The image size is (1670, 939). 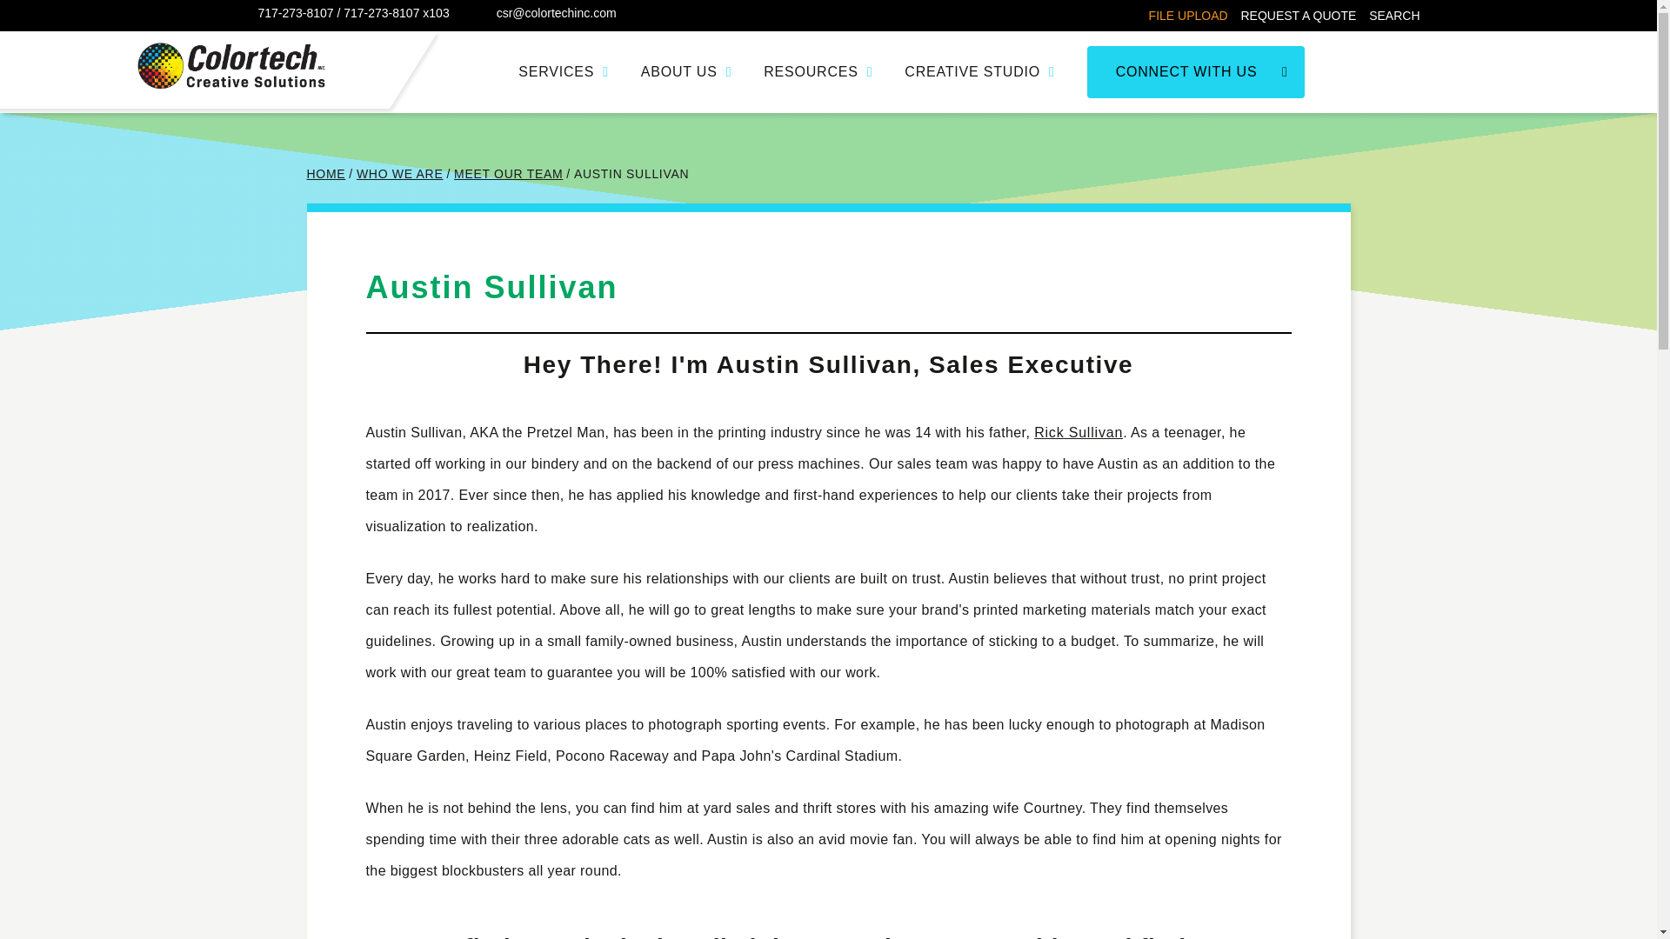 I want to click on REQUEST A QUOTE, so click(x=1298, y=15).